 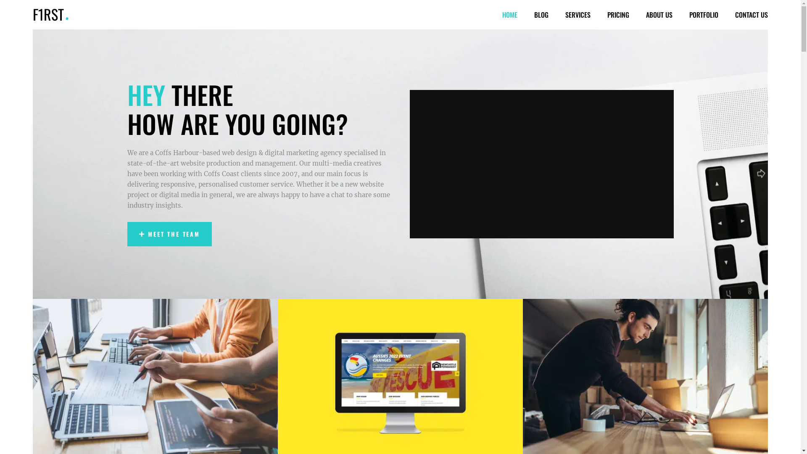 I want to click on HOME, so click(x=510, y=15).